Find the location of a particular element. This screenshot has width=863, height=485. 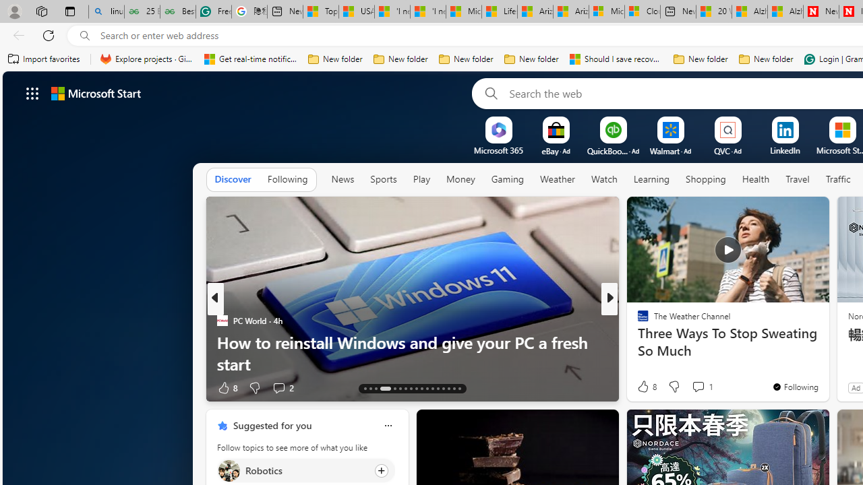

View comments 12 Comment is located at coordinates (703, 388).